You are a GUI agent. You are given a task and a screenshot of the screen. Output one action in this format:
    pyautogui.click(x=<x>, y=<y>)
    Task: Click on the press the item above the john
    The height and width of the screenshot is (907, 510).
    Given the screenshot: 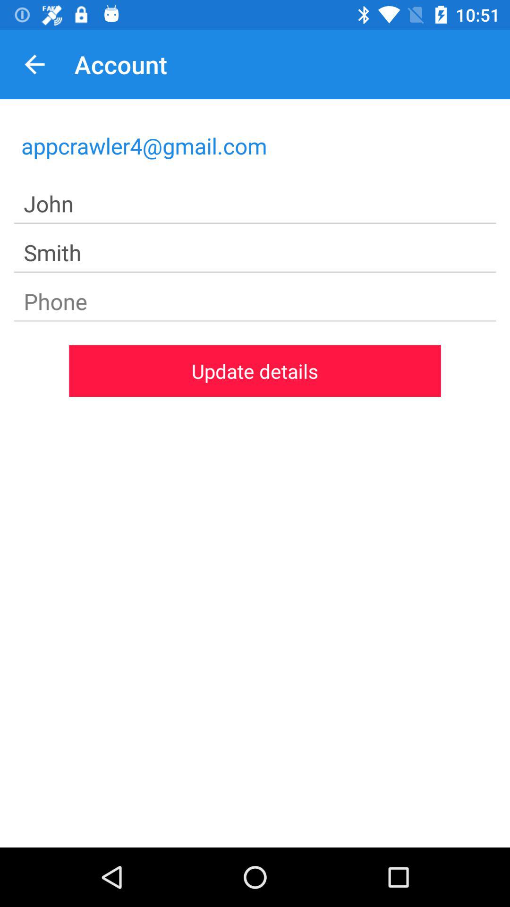 What is the action you would take?
    pyautogui.click(x=255, y=145)
    